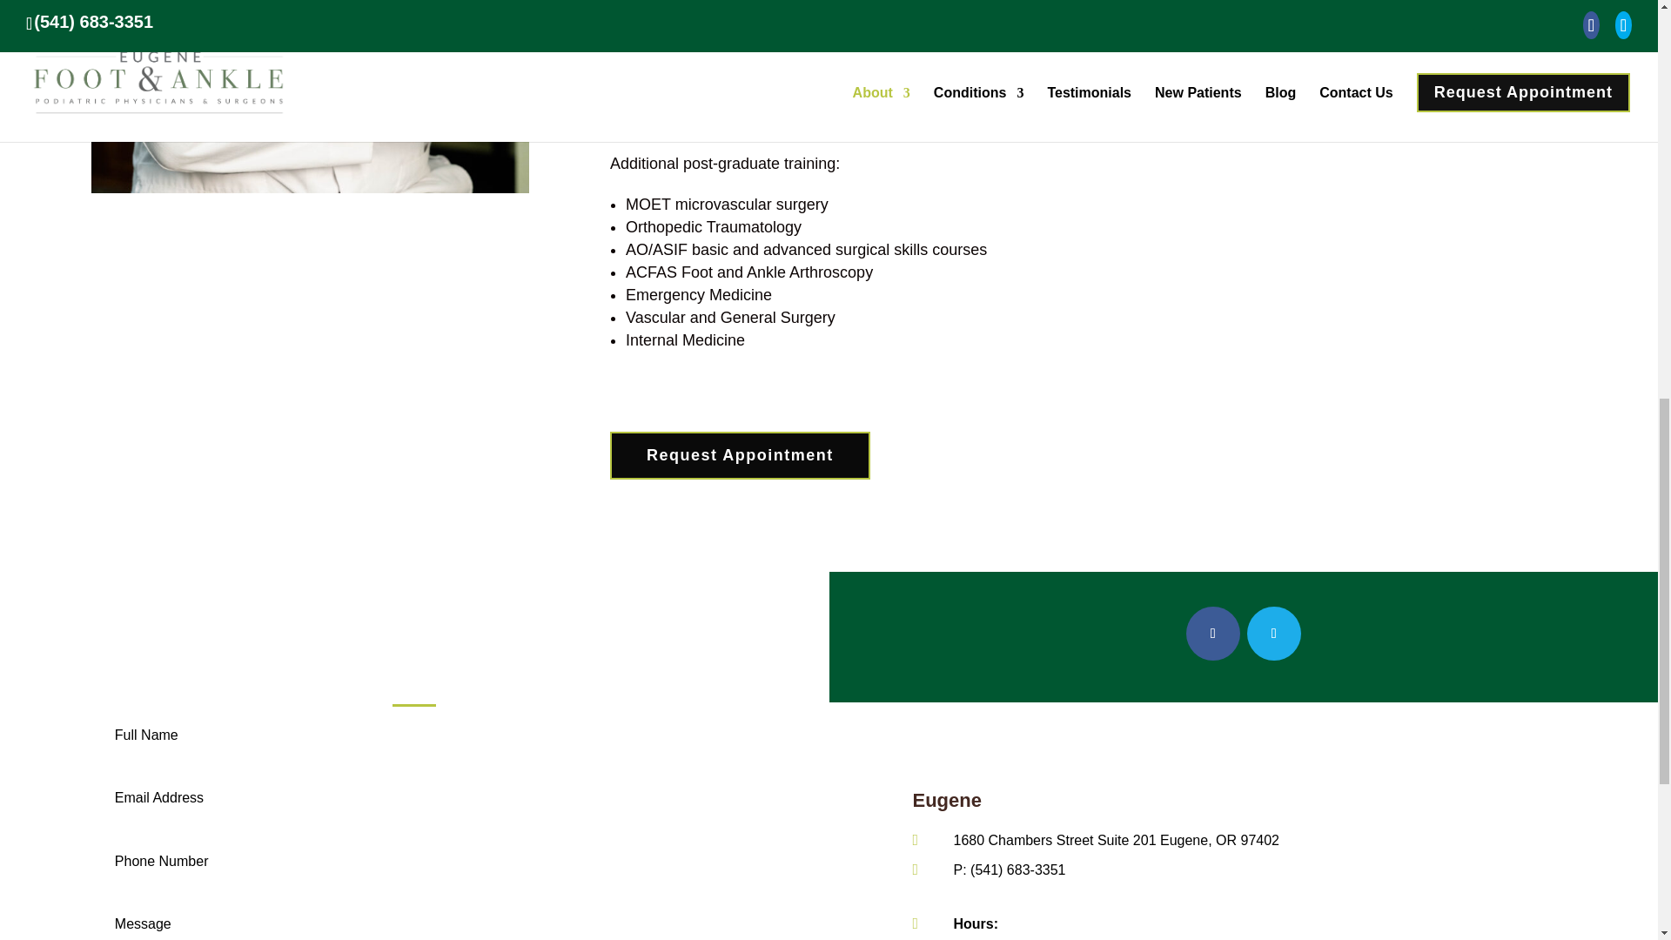 This screenshot has height=940, width=1671. What do you see at coordinates (1274, 634) in the screenshot?
I see `Follow on X` at bounding box center [1274, 634].